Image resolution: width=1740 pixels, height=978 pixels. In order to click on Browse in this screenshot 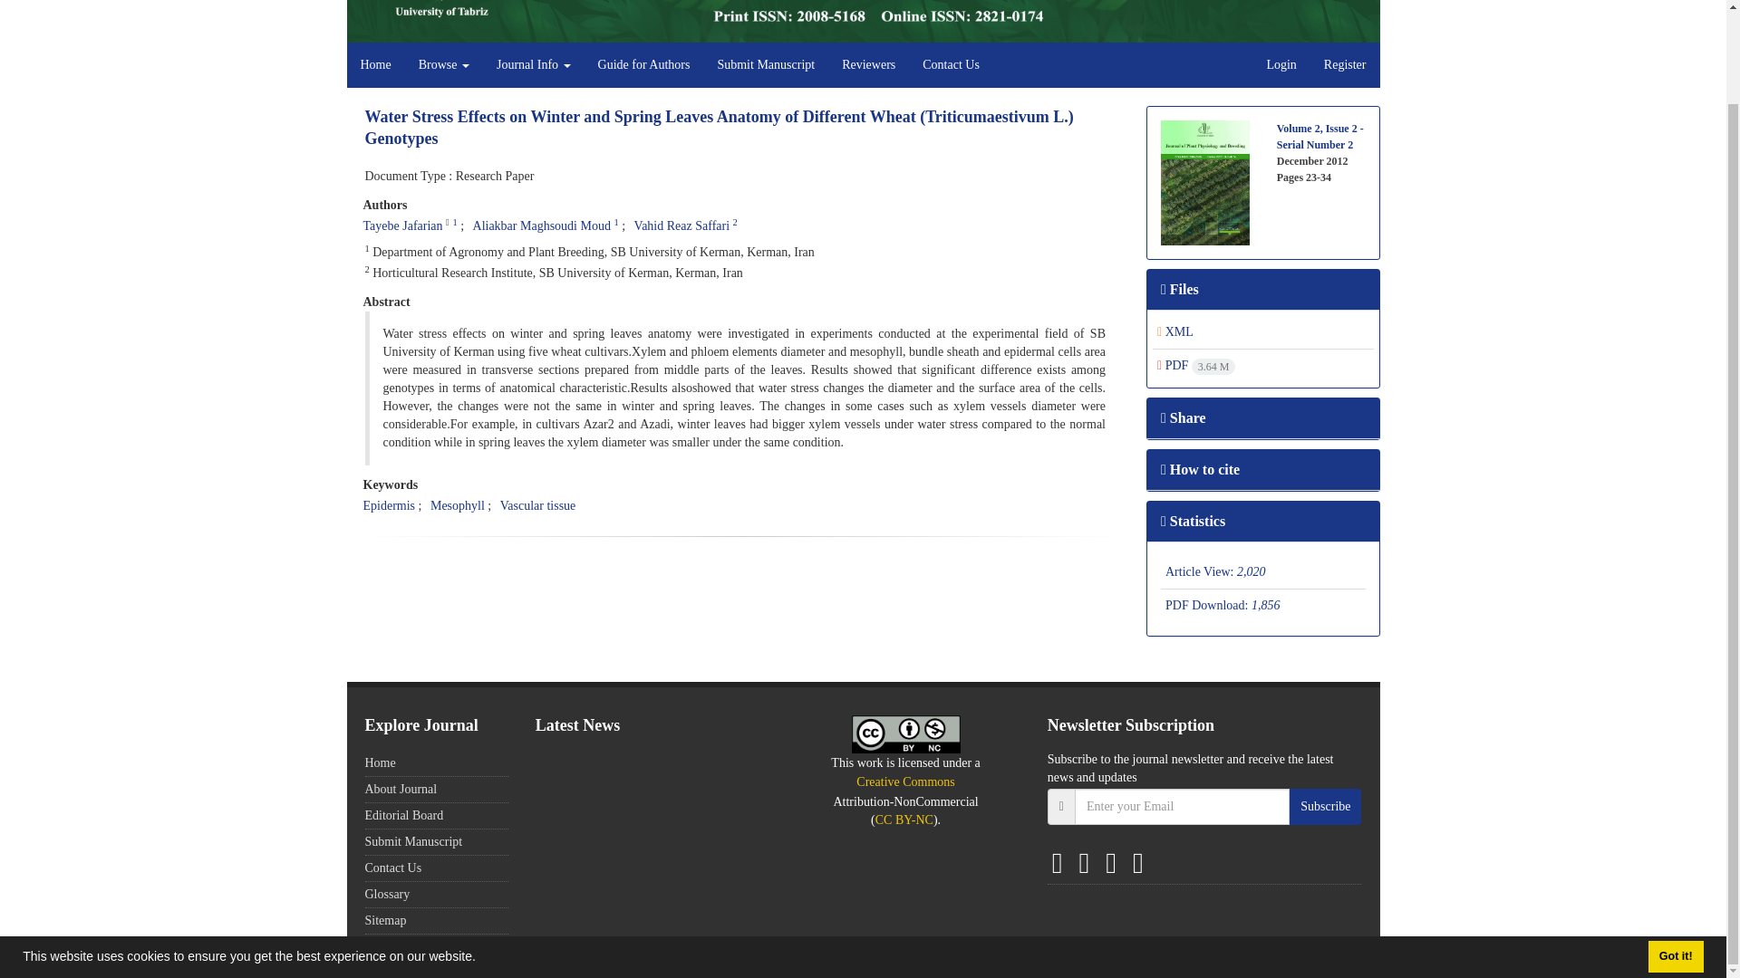, I will do `click(444, 65)`.